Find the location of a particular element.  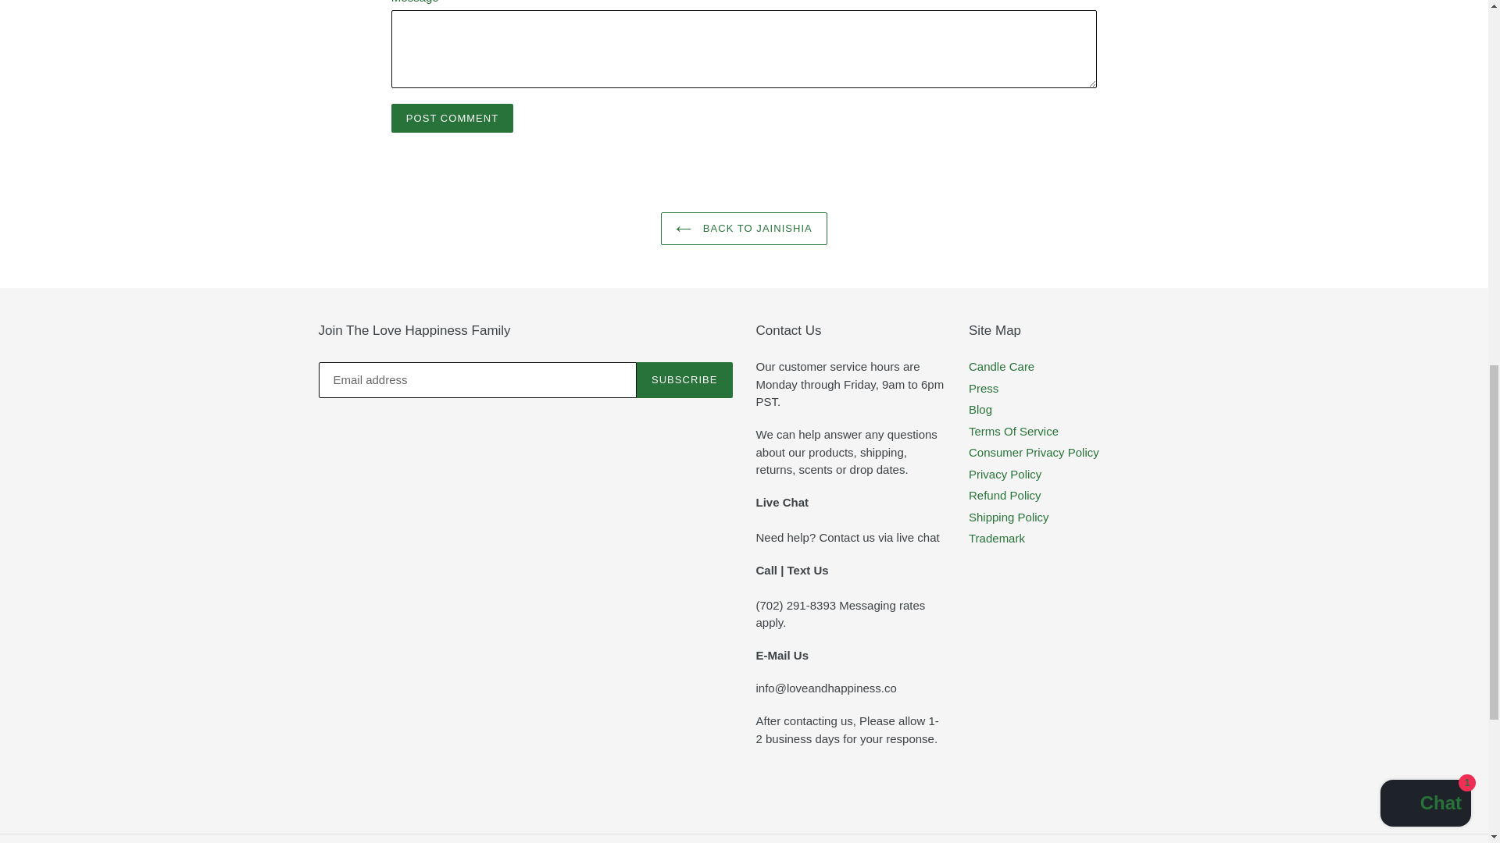

Candle Care is located at coordinates (1002, 367).